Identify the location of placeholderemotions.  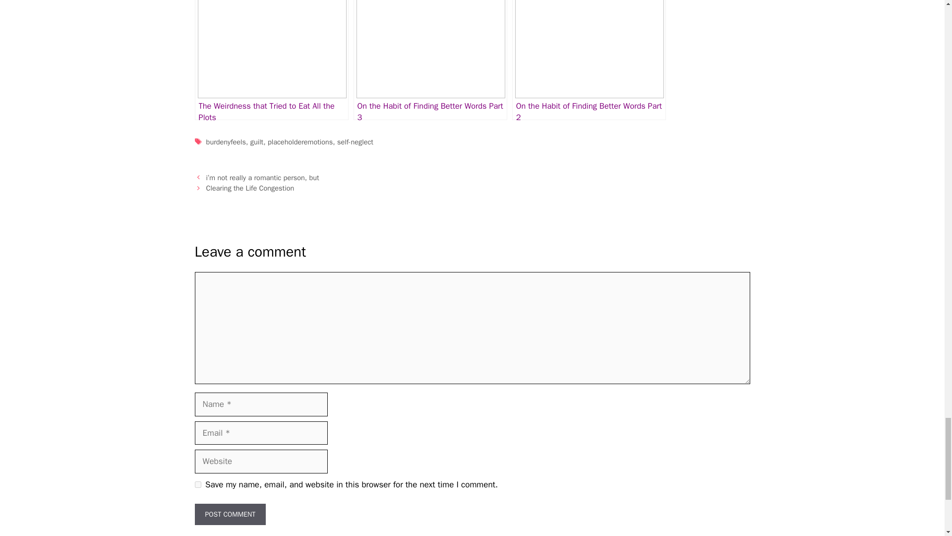
(299, 141).